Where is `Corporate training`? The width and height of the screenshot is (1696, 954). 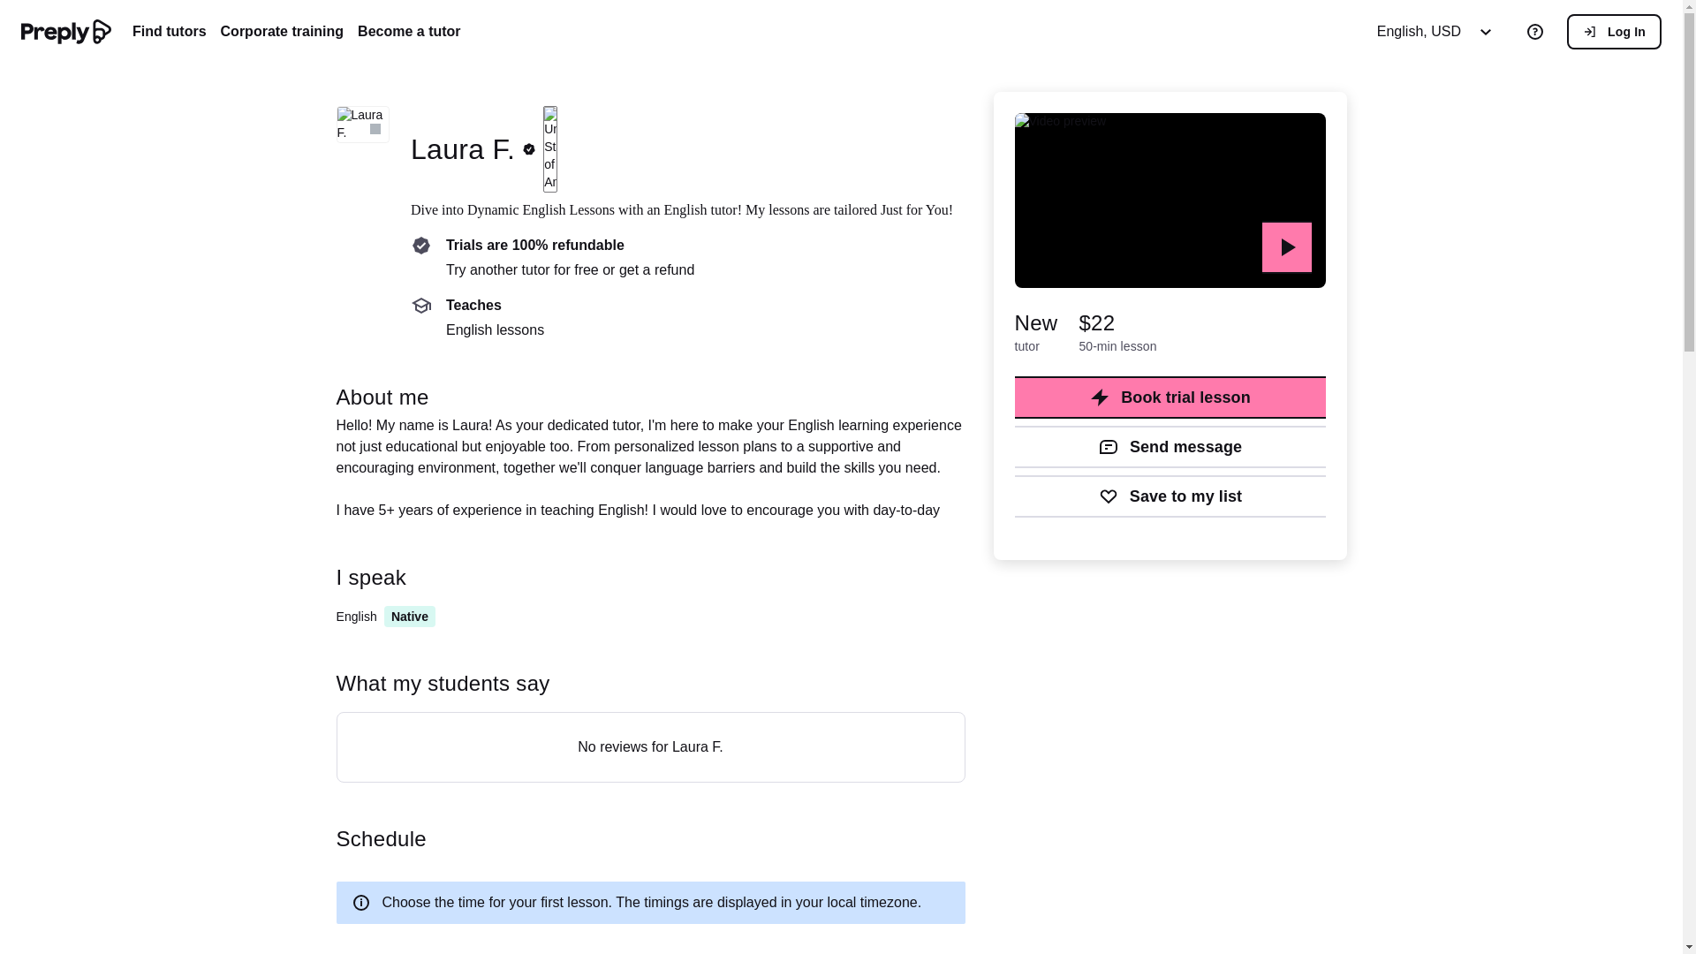 Corporate training is located at coordinates (282, 31).